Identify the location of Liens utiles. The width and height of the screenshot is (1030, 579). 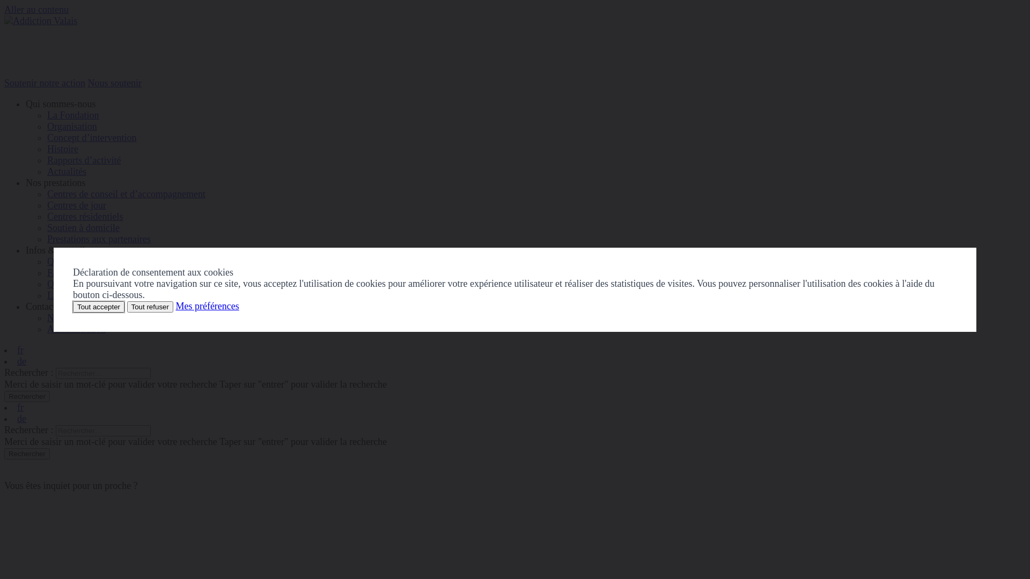
(70, 295).